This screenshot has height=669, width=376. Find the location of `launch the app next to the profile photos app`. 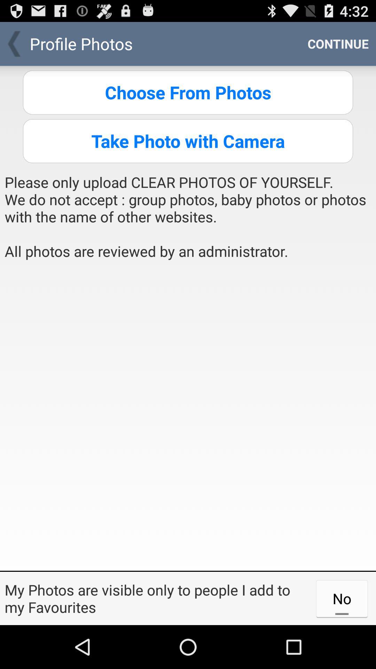

launch the app next to the profile photos app is located at coordinates (338, 44).